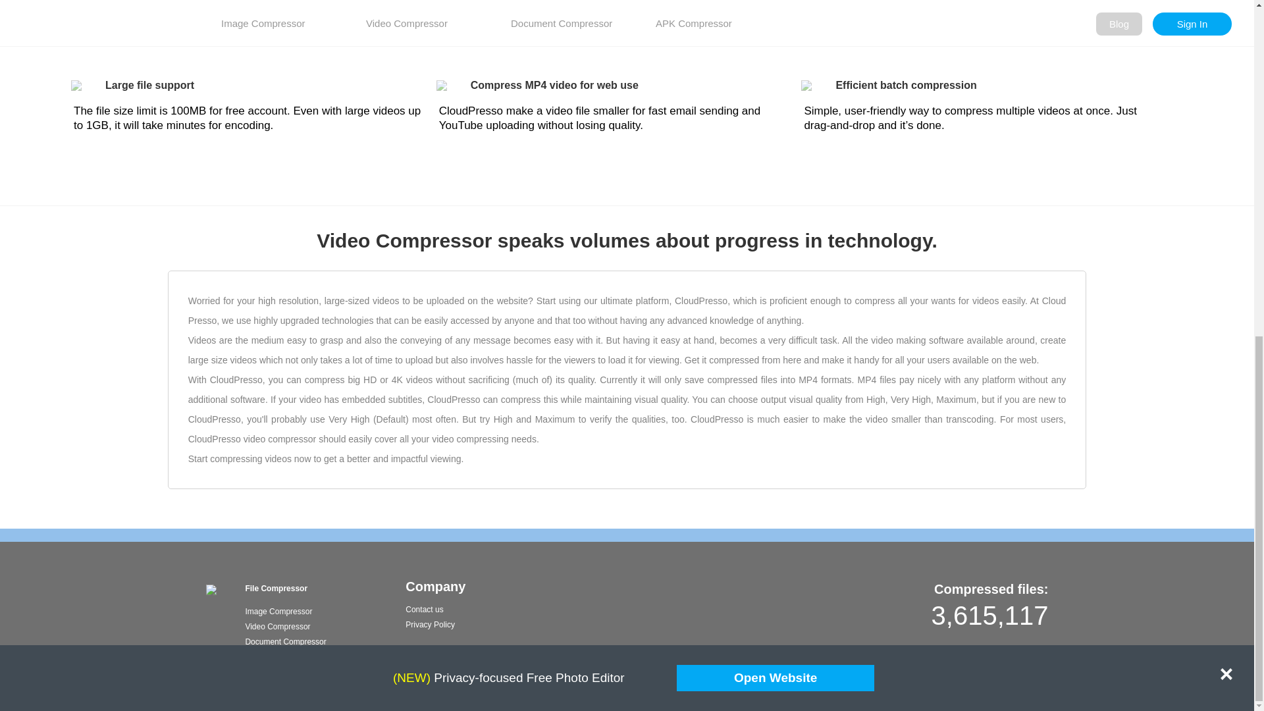  What do you see at coordinates (277, 627) in the screenshot?
I see `Video Compressor` at bounding box center [277, 627].